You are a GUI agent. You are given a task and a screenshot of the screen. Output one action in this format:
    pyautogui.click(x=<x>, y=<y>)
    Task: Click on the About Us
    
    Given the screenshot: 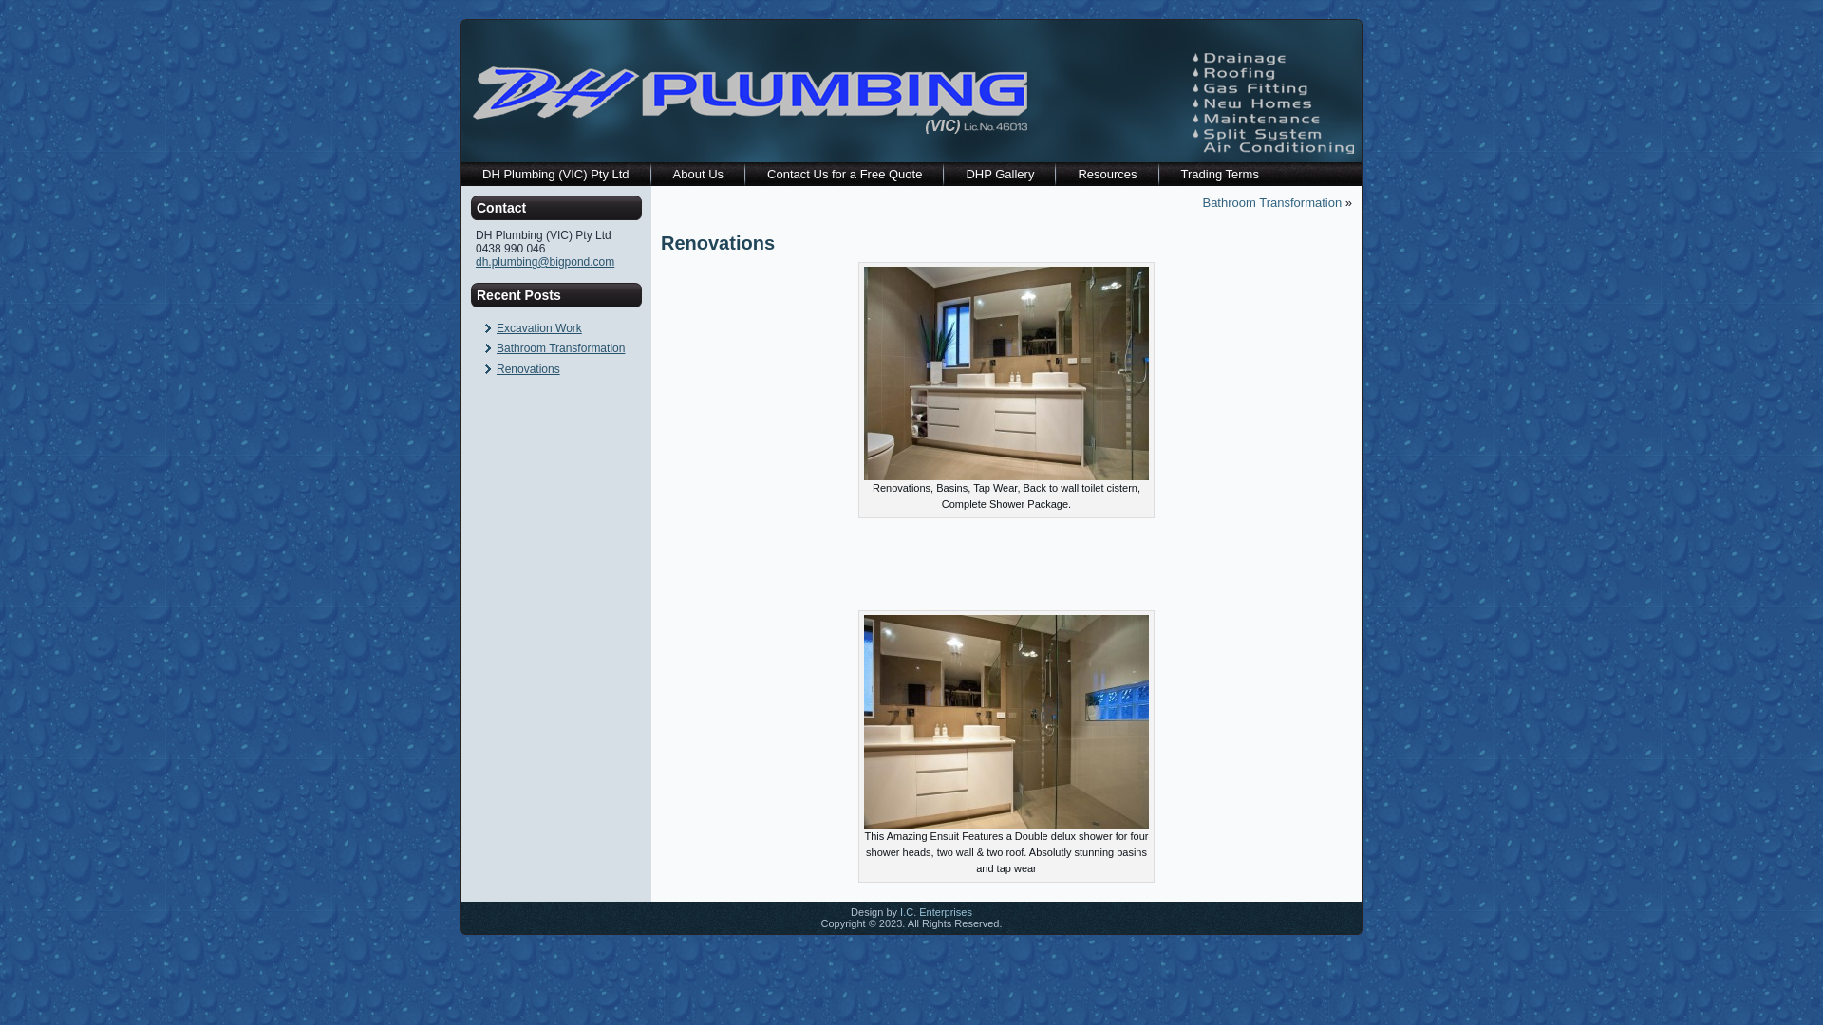 What is the action you would take?
    pyautogui.click(x=699, y=175)
    